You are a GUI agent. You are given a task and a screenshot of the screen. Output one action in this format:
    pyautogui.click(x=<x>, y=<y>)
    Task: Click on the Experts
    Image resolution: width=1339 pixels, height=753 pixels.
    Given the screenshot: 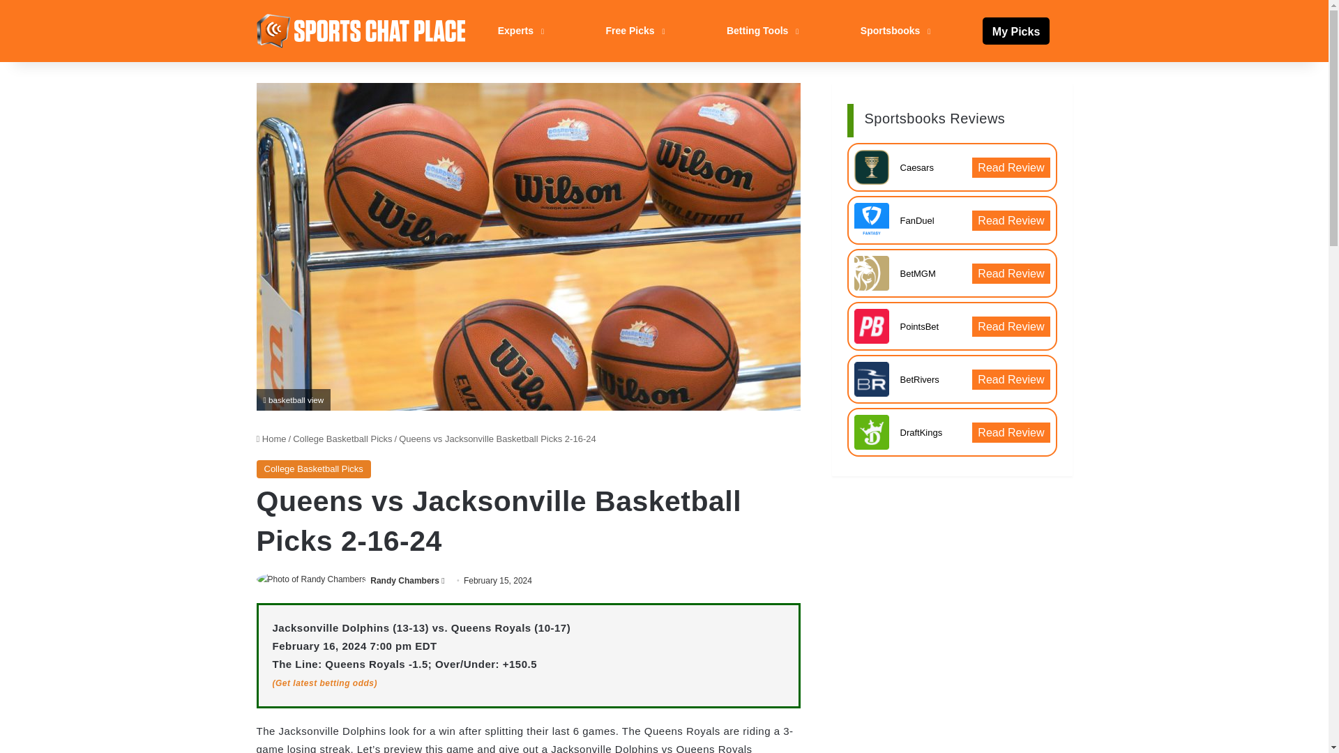 What is the action you would take?
    pyautogui.click(x=519, y=31)
    